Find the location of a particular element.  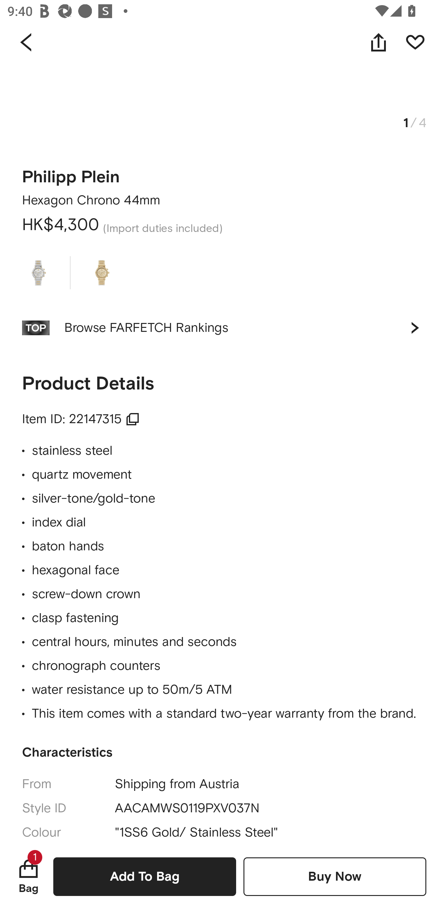

Add To Bag is located at coordinates (145, 876).